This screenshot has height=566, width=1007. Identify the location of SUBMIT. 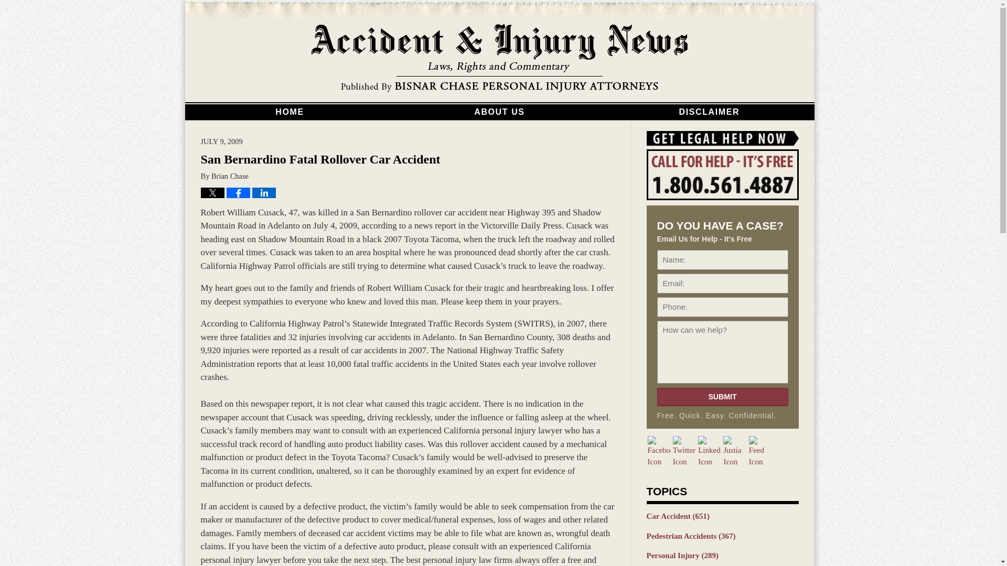
(722, 397).